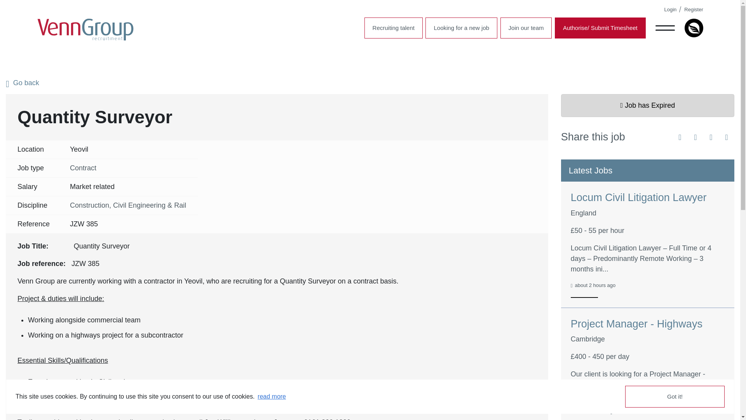 This screenshot has height=420, width=746. I want to click on Looking for a new job, so click(461, 28).